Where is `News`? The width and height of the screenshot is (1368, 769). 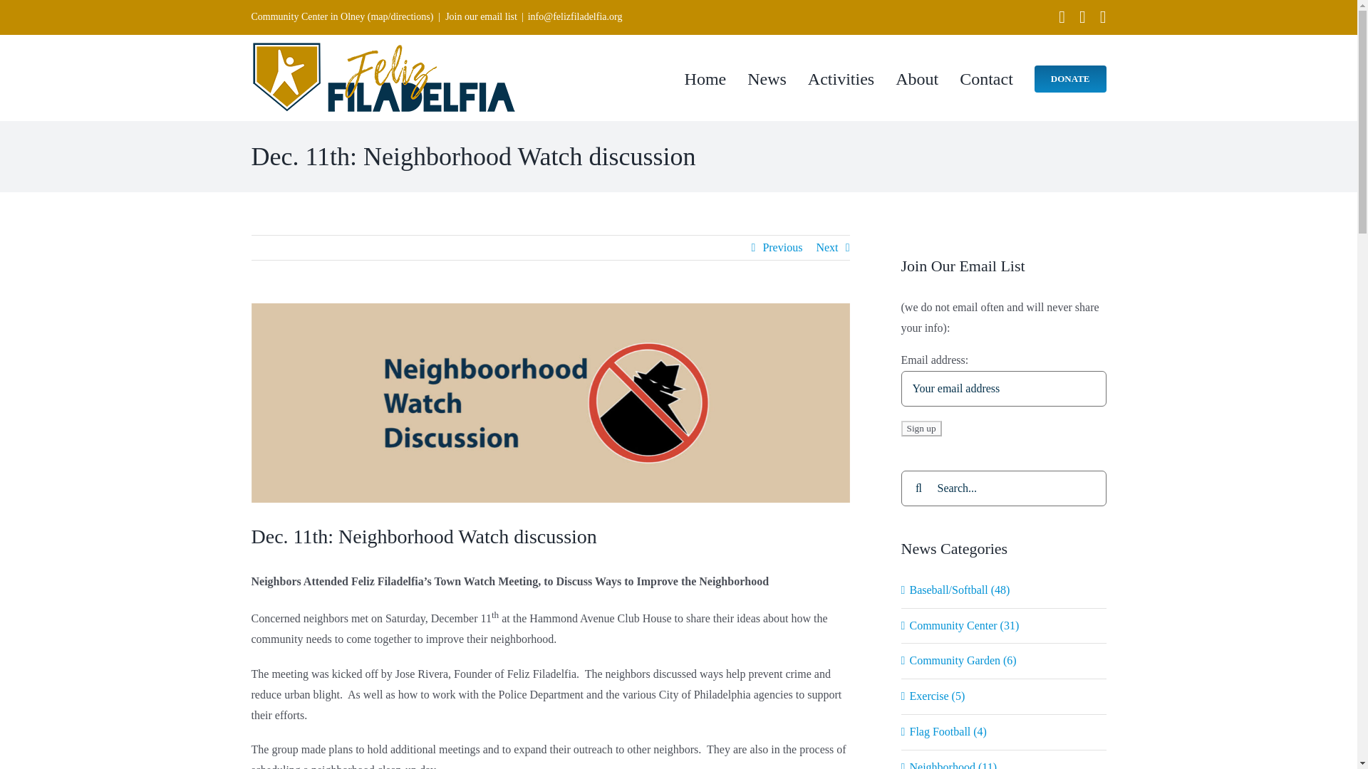 News is located at coordinates (767, 77).